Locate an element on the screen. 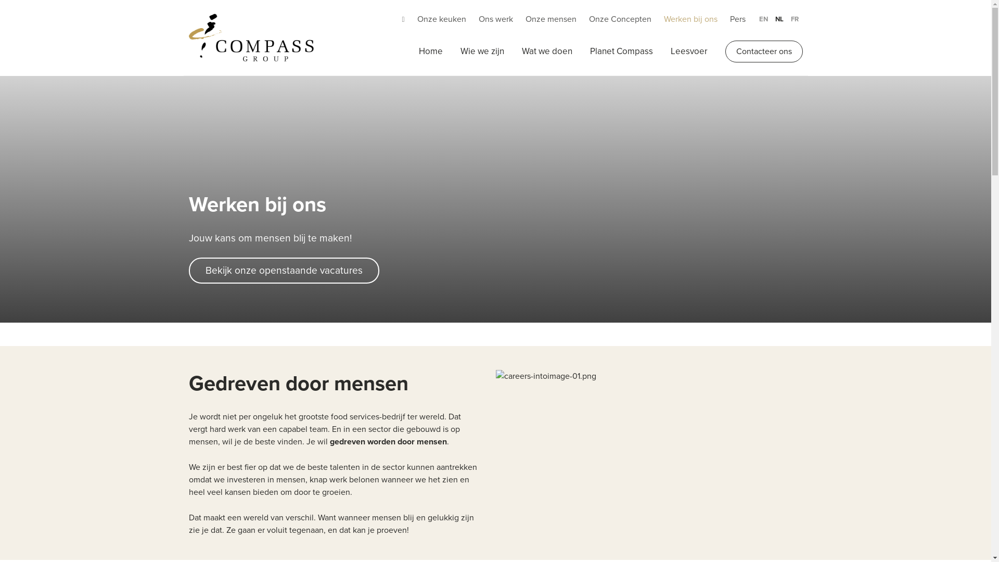 This screenshot has height=562, width=999. Home is located at coordinates (430, 52).